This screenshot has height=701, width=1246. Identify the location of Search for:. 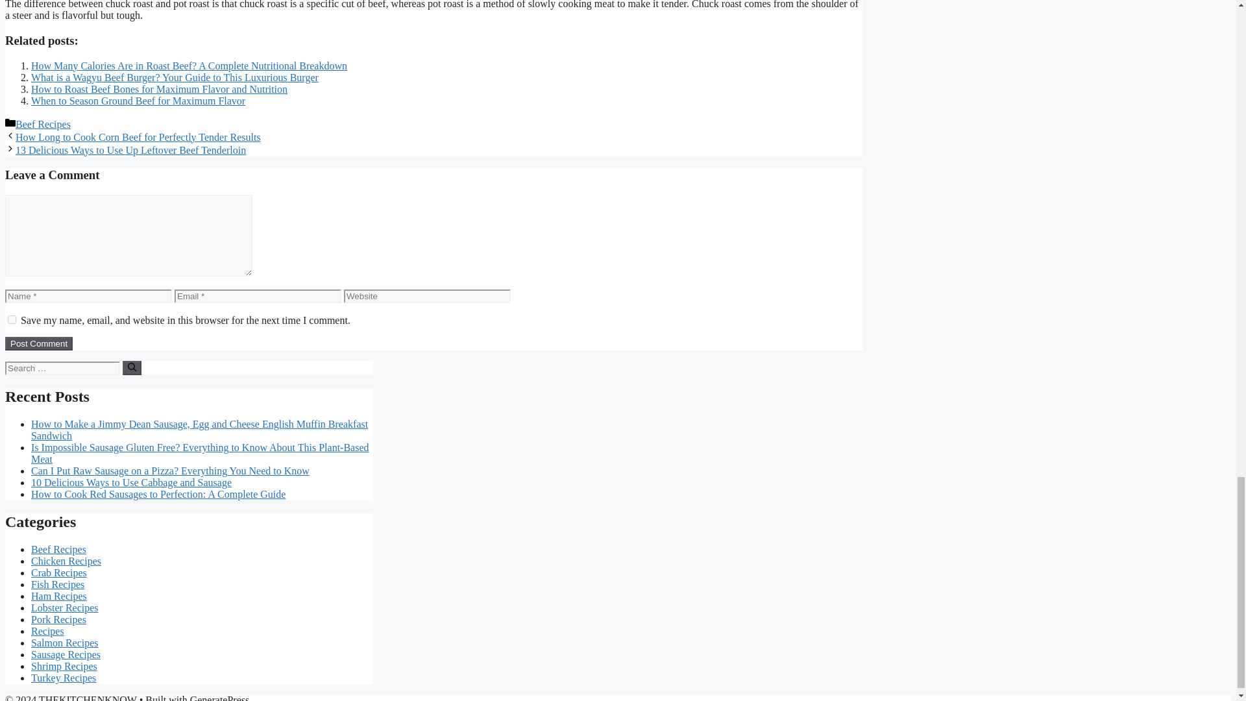
(62, 368).